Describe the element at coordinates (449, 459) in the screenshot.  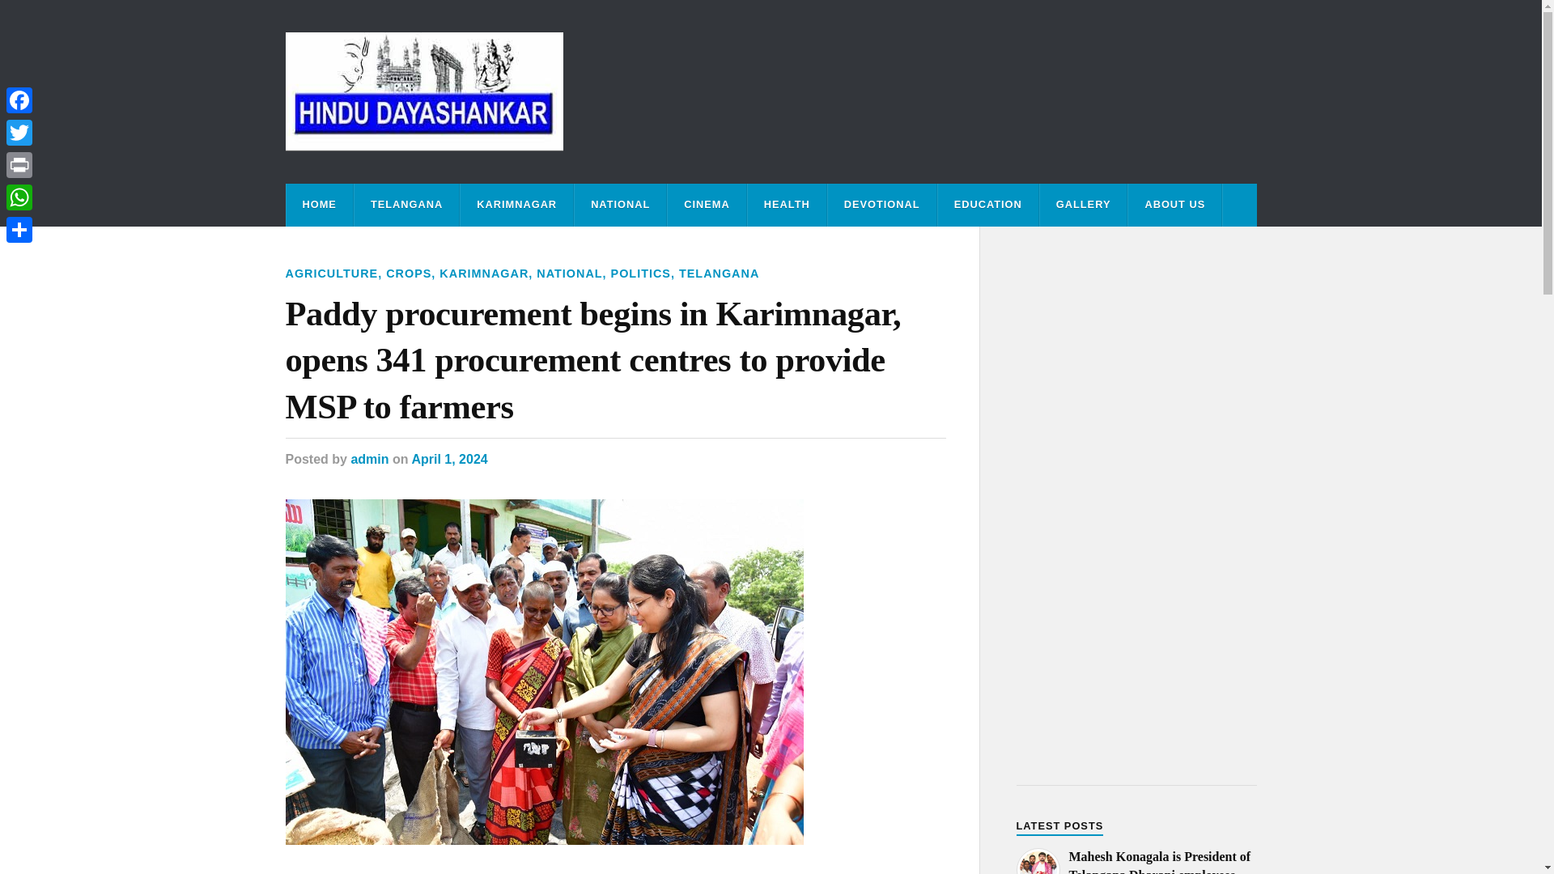
I see `April 1, 2024` at that location.